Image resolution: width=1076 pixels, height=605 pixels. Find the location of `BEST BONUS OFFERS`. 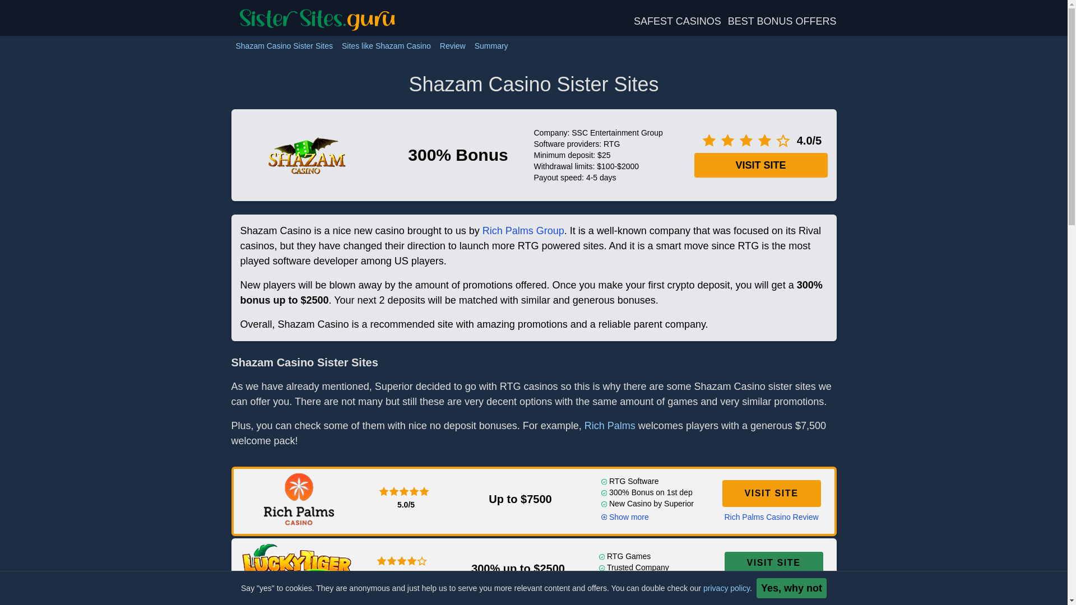

BEST BONUS OFFERS is located at coordinates (782, 21).